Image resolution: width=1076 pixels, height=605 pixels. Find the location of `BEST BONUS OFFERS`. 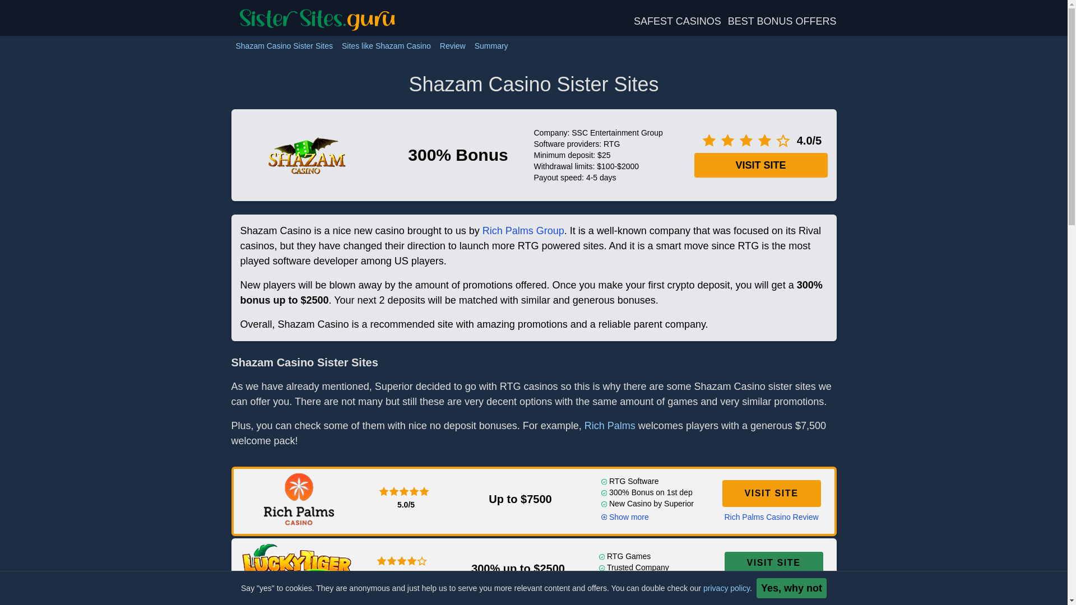

BEST BONUS OFFERS is located at coordinates (782, 21).